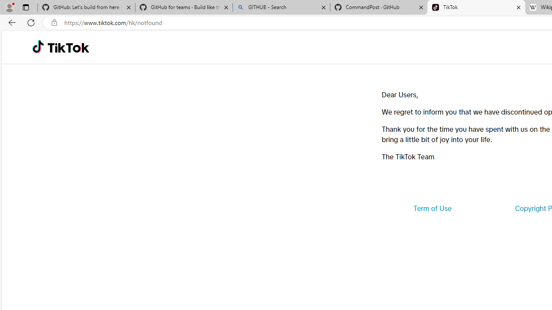 This screenshot has height=310, width=552. What do you see at coordinates (281, 8) in the screenshot?
I see `GITHUB - Search` at bounding box center [281, 8].